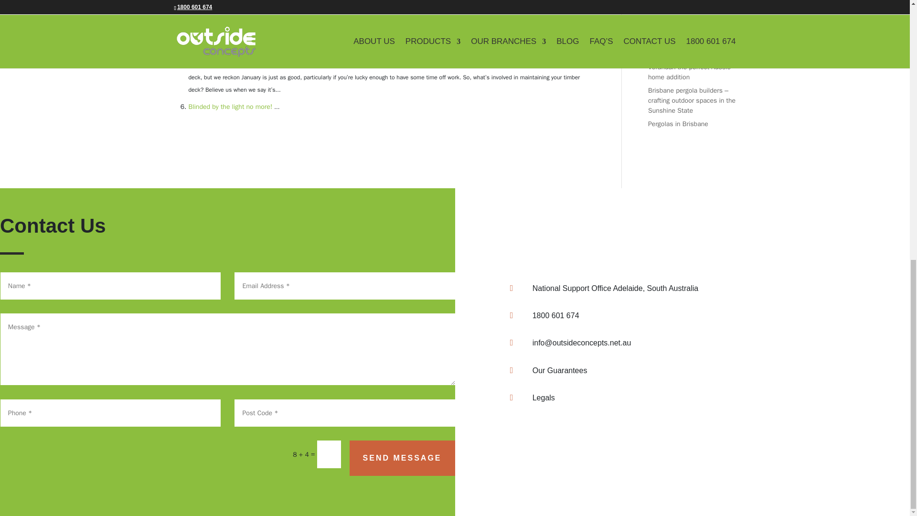 The image size is (917, 516). What do you see at coordinates (261, 64) in the screenshot?
I see `Maintain your Geelong deck and reap the benefits` at bounding box center [261, 64].